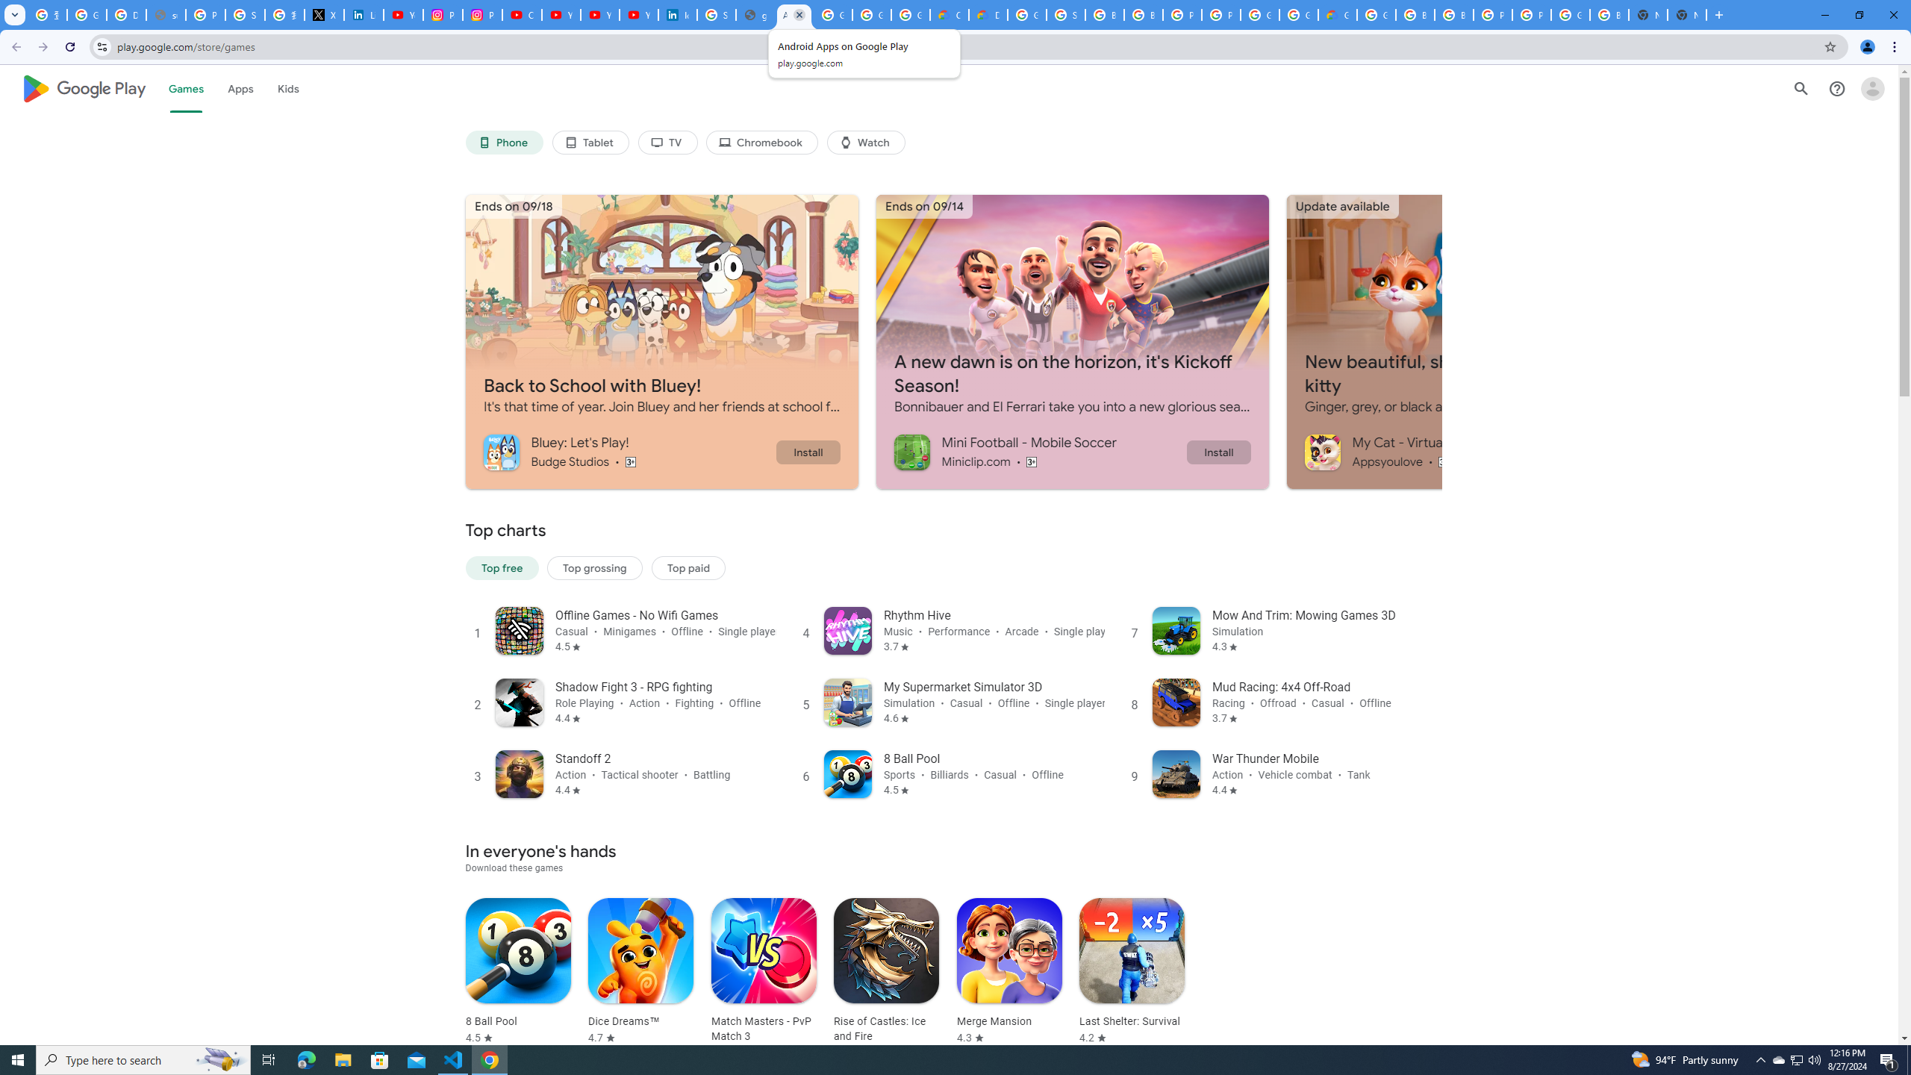  What do you see at coordinates (755, 15) in the screenshot?
I see `google_privacy_policy_en.pdf` at bounding box center [755, 15].